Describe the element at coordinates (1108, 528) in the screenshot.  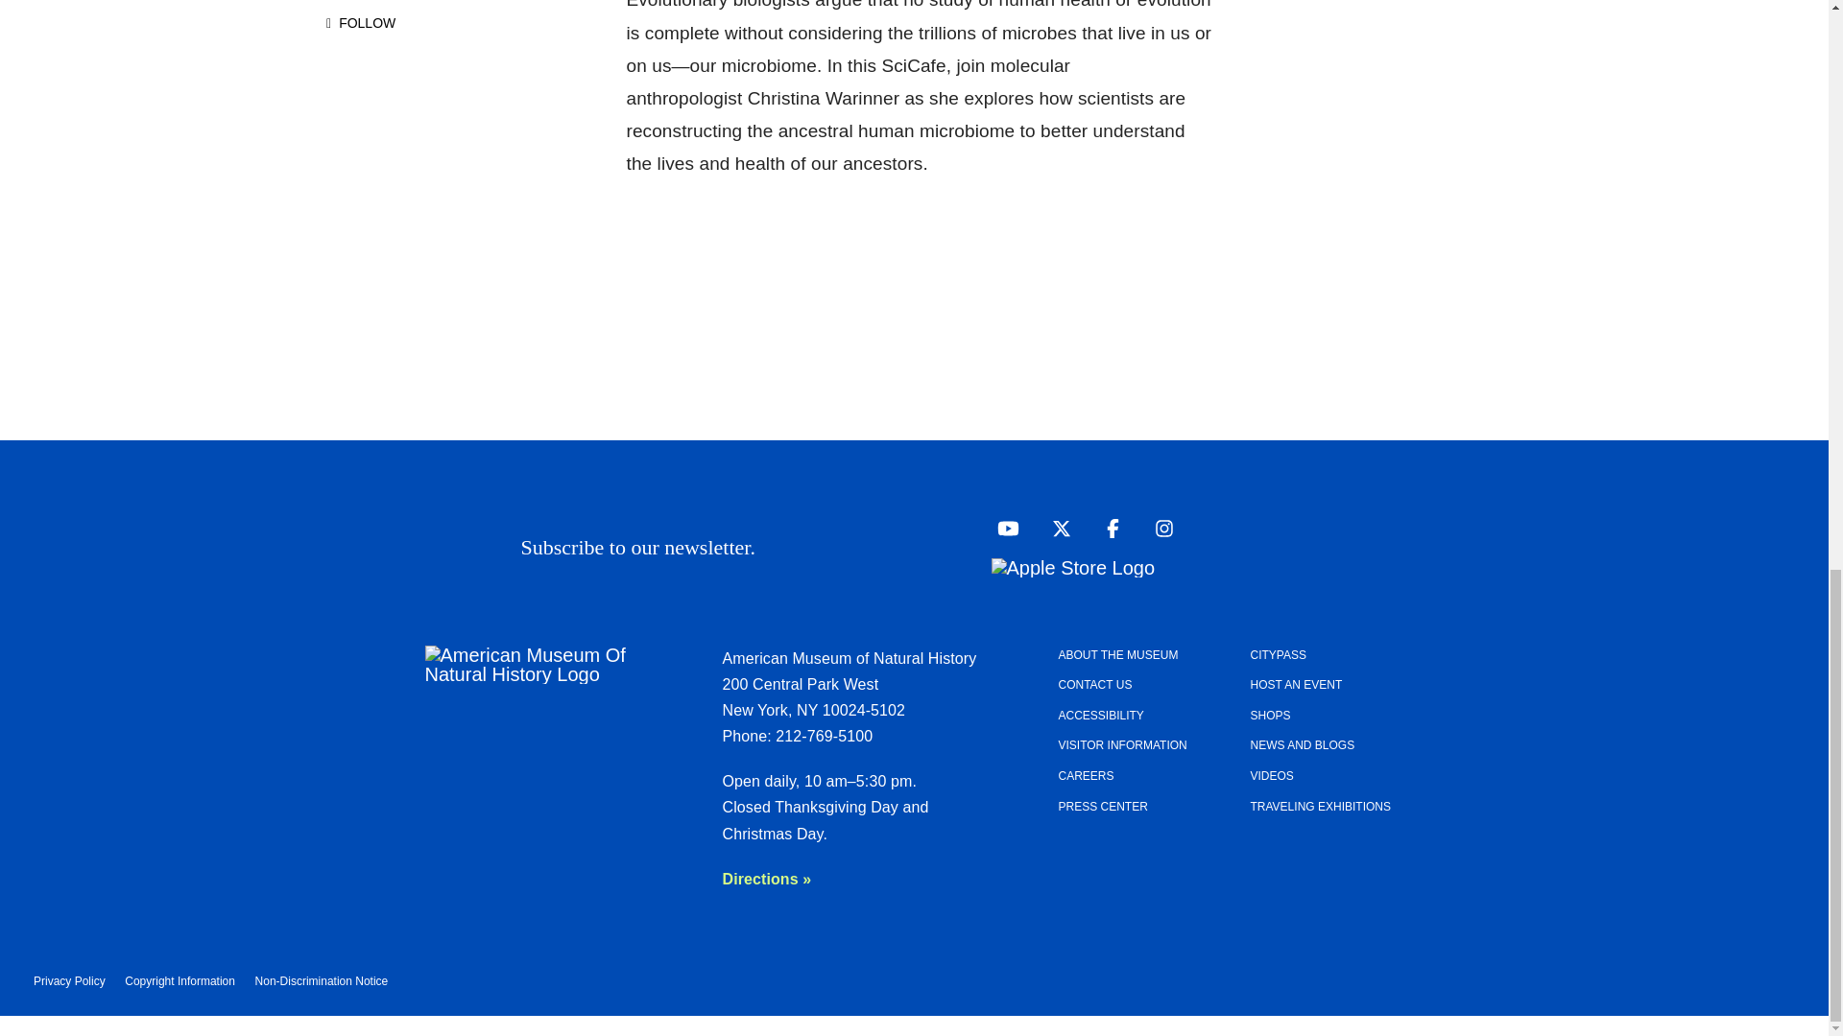
I see `Facebook Profile` at that location.